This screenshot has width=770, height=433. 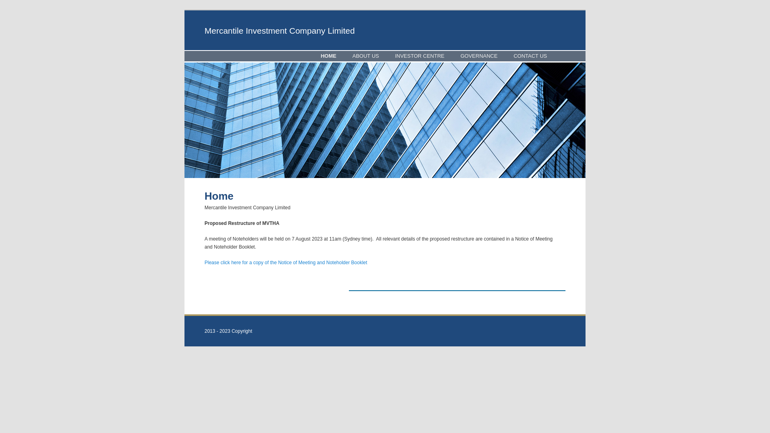 What do you see at coordinates (256, 56) in the screenshot?
I see `SKIP TO PRIMARY CONTENT` at bounding box center [256, 56].